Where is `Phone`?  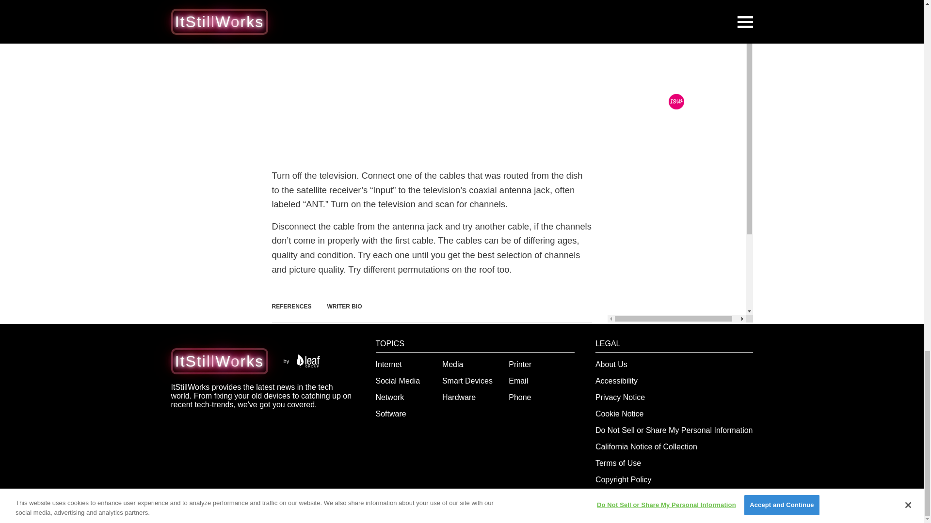 Phone is located at coordinates (519, 397).